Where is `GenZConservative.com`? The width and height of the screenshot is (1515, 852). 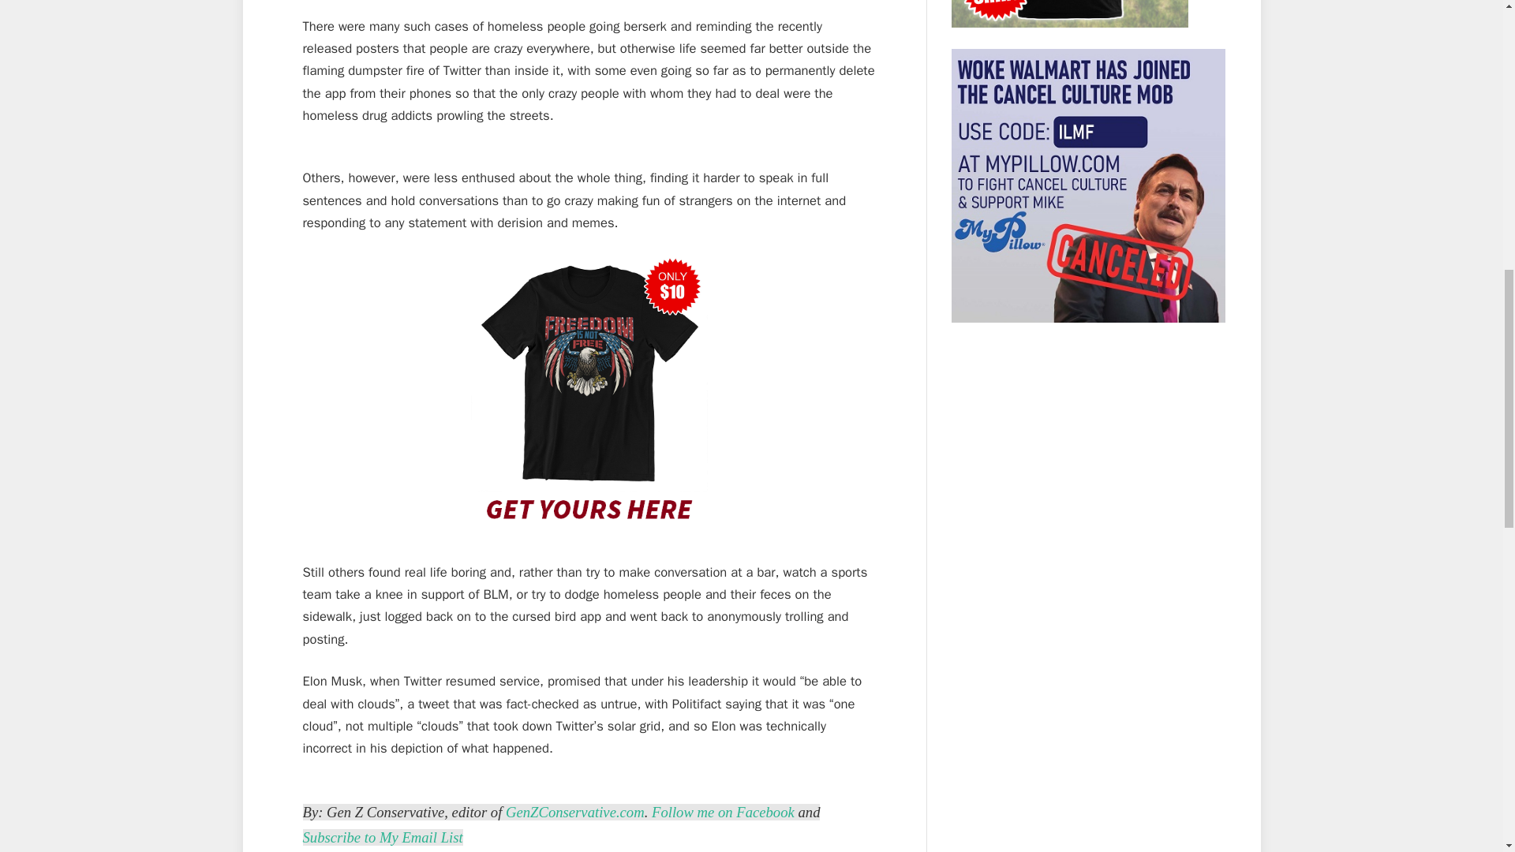
GenZConservative.com is located at coordinates (575, 813).